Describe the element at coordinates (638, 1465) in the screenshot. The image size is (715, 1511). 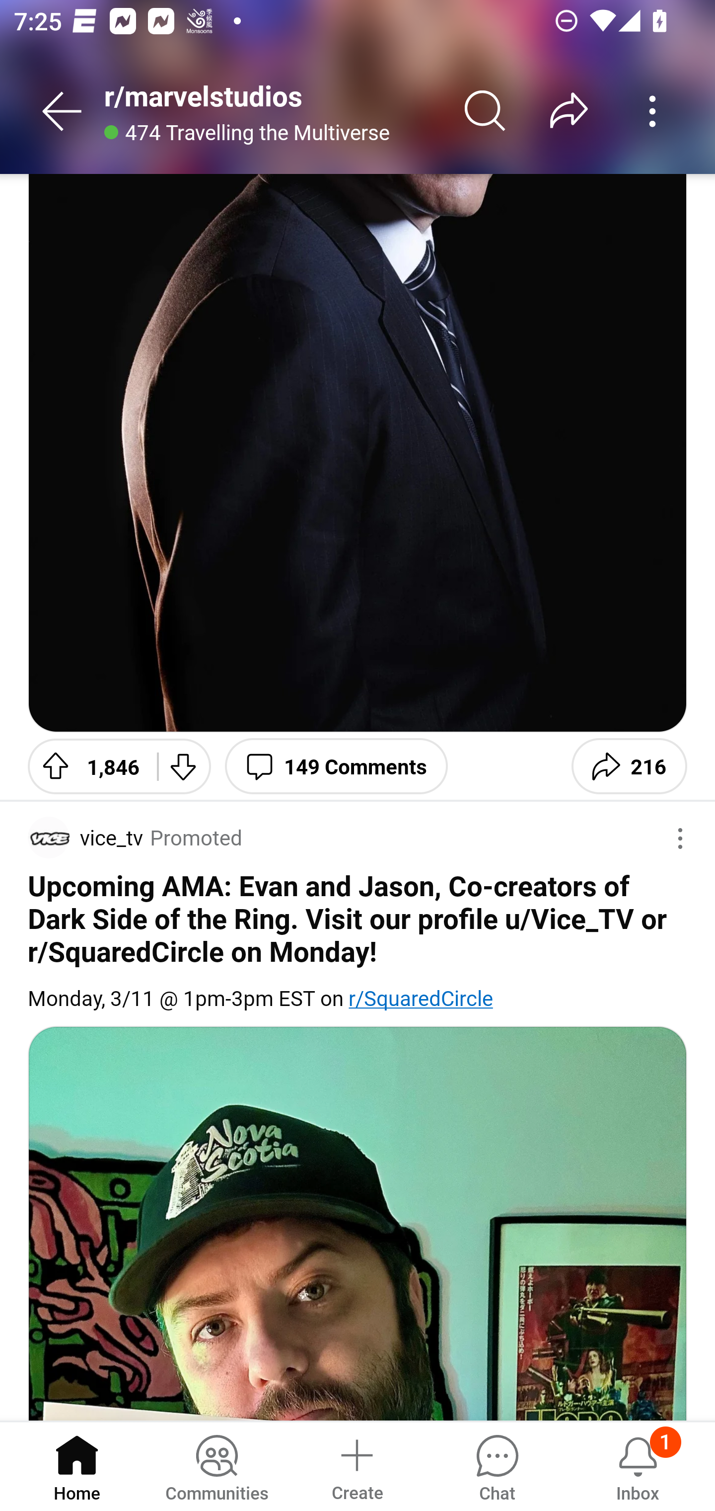
I see `Inbox, has 1 notification 1 Inbox` at that location.